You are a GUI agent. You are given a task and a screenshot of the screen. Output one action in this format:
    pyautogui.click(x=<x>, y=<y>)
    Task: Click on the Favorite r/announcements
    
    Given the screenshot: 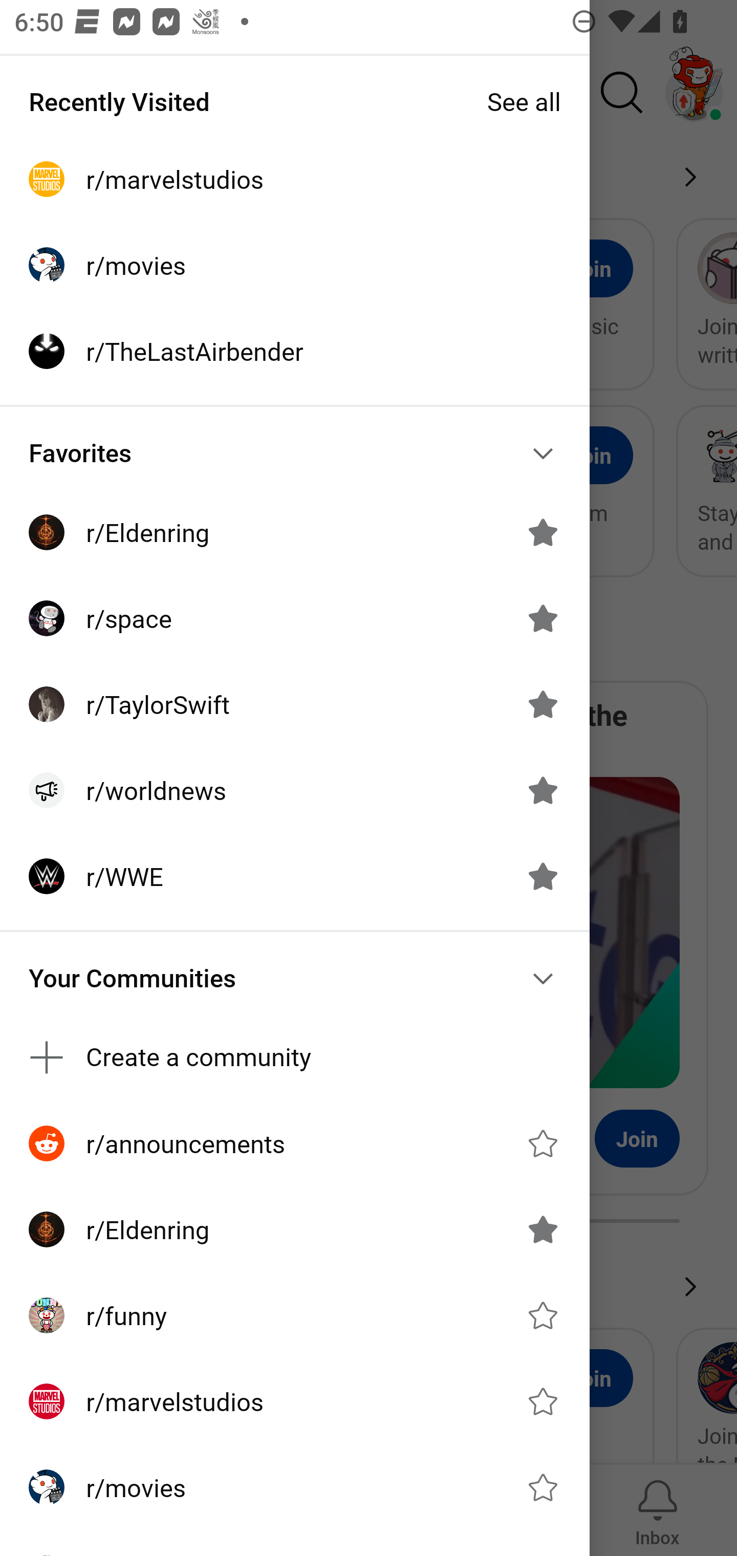 What is the action you would take?
    pyautogui.click(x=543, y=1143)
    